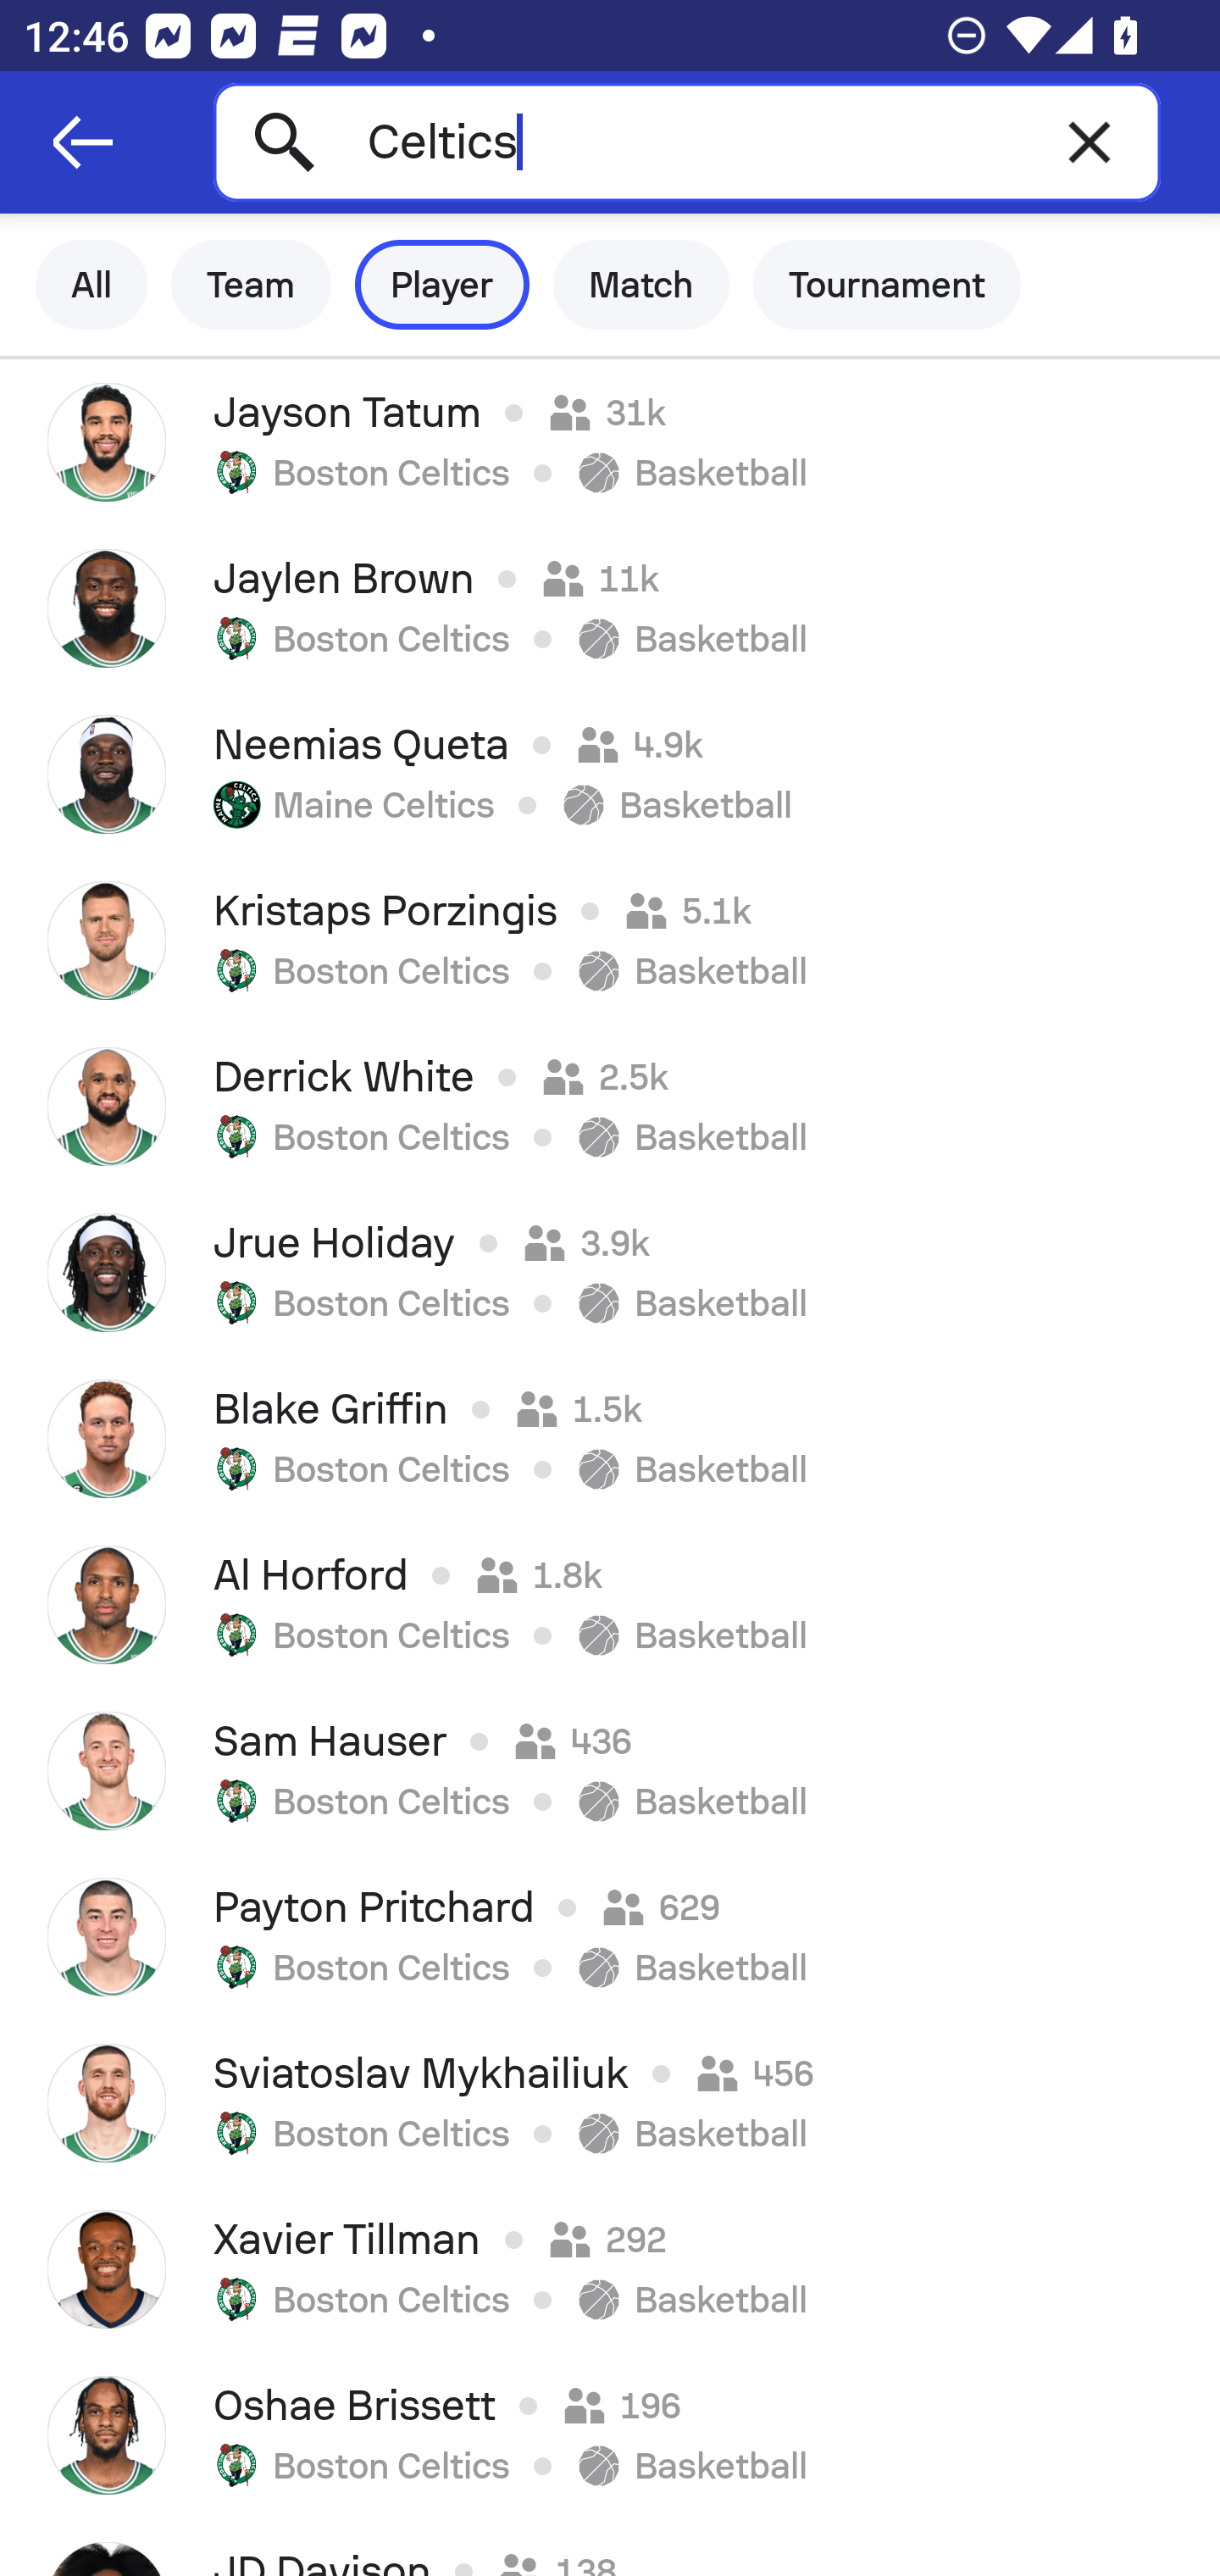 This screenshot has width=1220, height=2576. I want to click on Celtics, so click(686, 142).